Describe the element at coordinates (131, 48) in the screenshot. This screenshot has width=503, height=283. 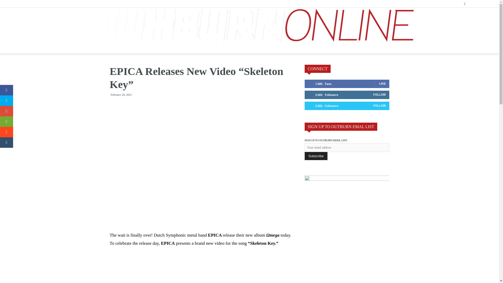
I see `NEWS` at that location.